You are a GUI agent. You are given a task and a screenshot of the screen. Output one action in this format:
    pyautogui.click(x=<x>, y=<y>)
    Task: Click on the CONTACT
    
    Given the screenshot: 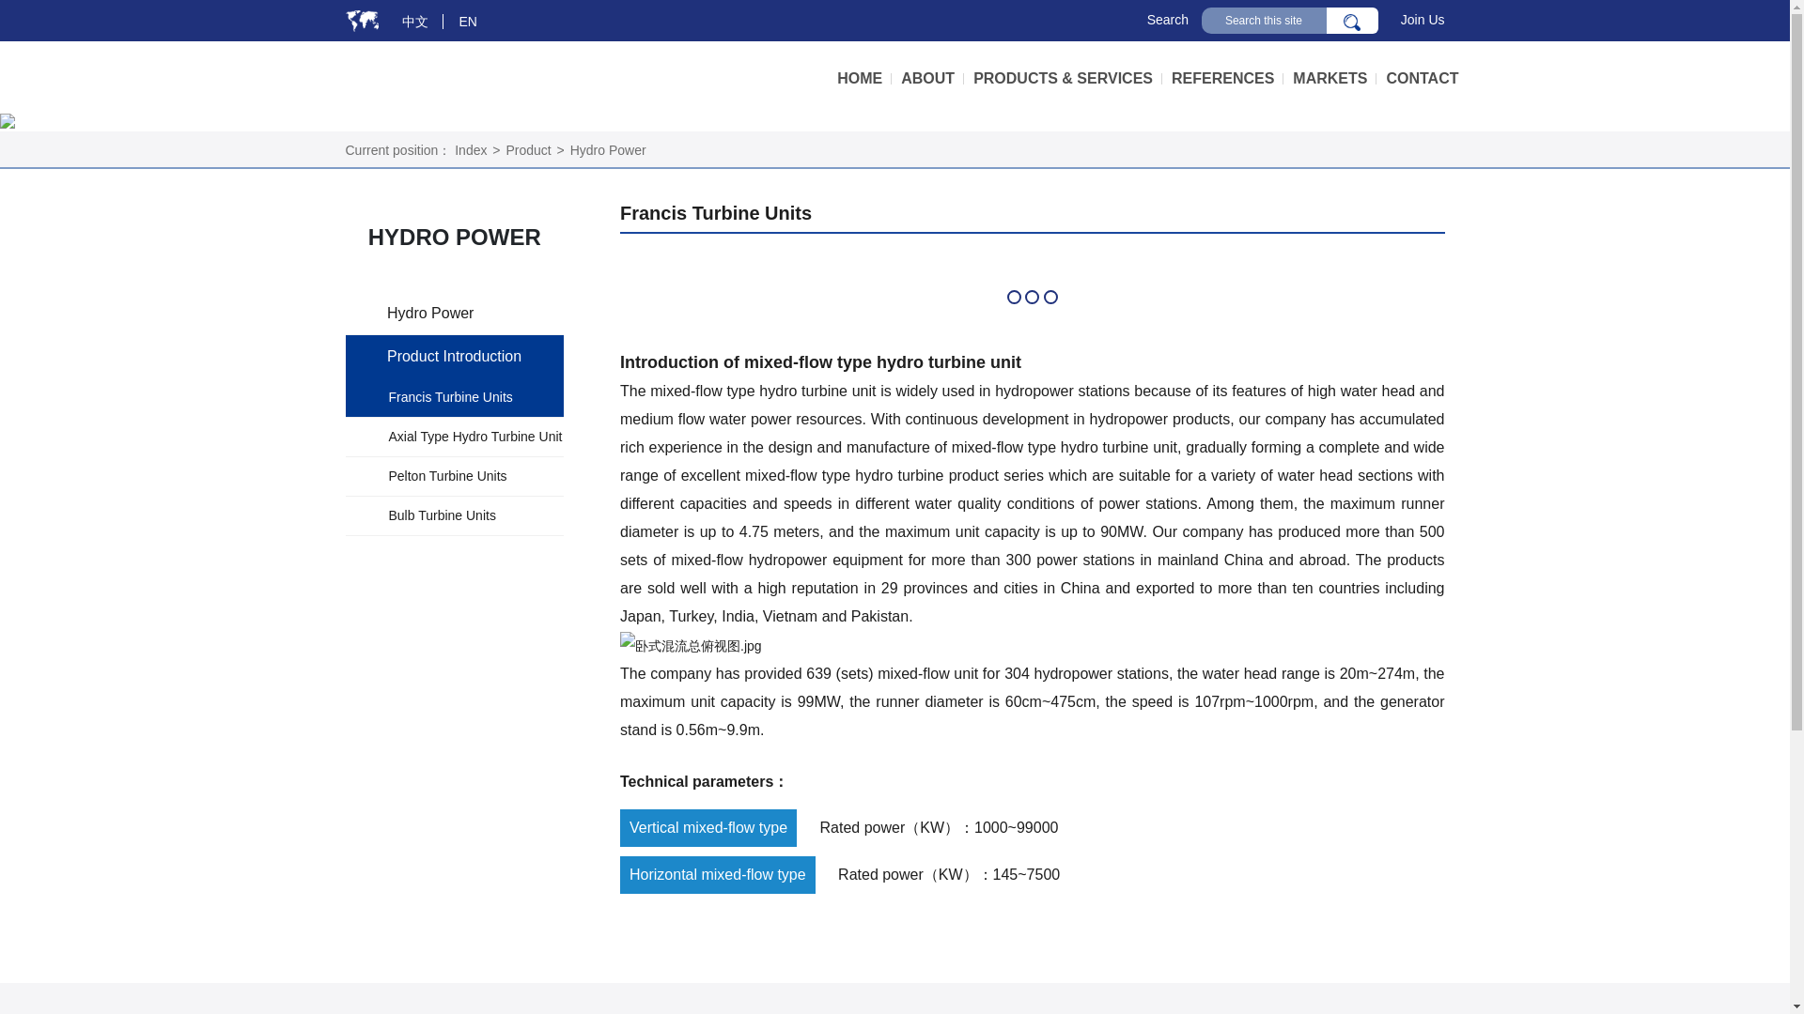 What is the action you would take?
    pyautogui.click(x=1421, y=79)
    